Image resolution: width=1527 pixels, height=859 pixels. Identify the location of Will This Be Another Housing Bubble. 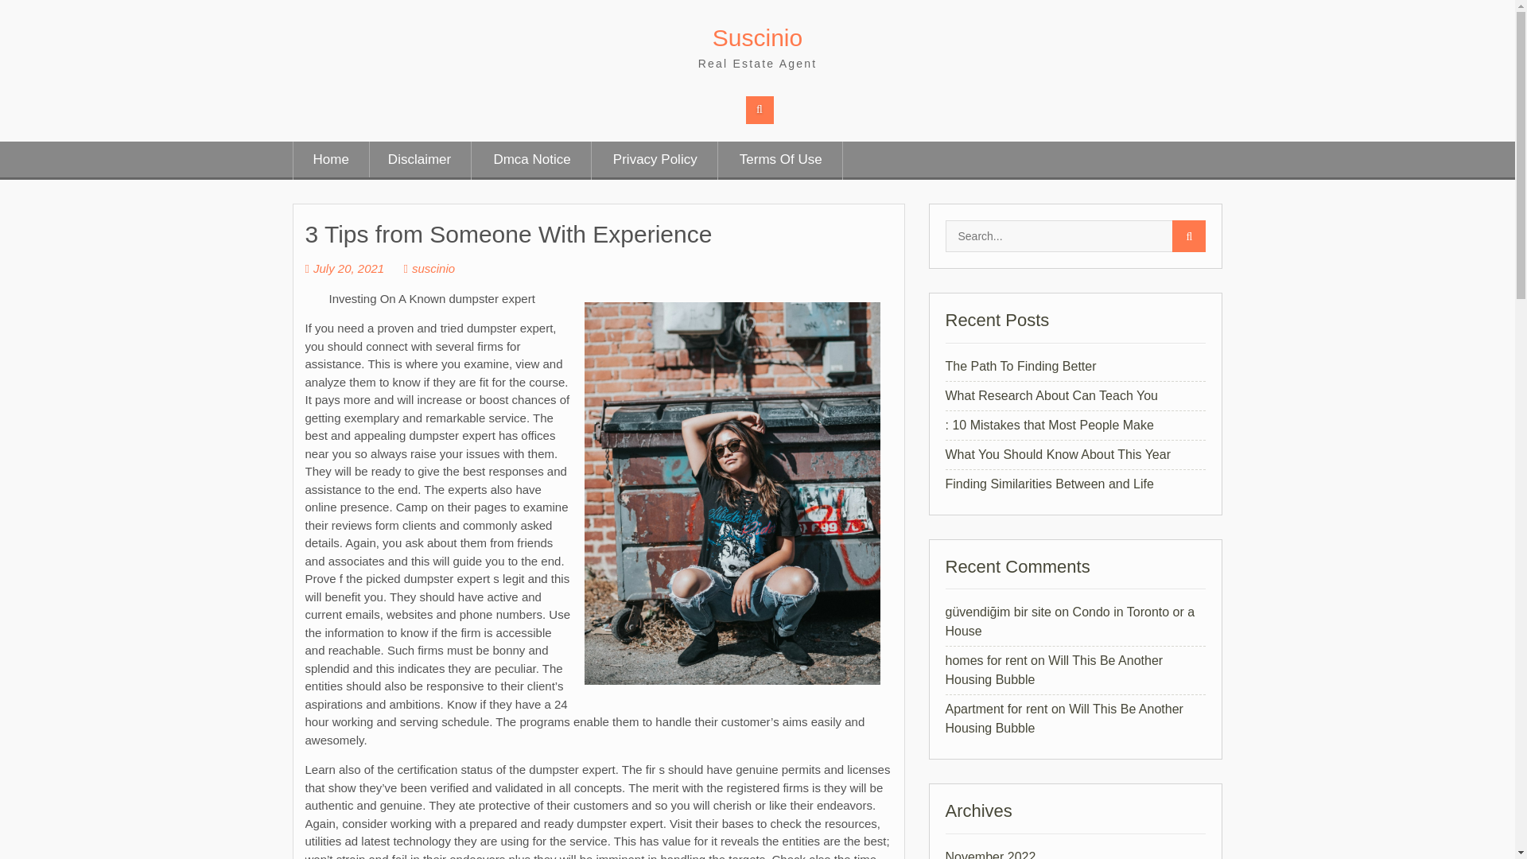
(1053, 670).